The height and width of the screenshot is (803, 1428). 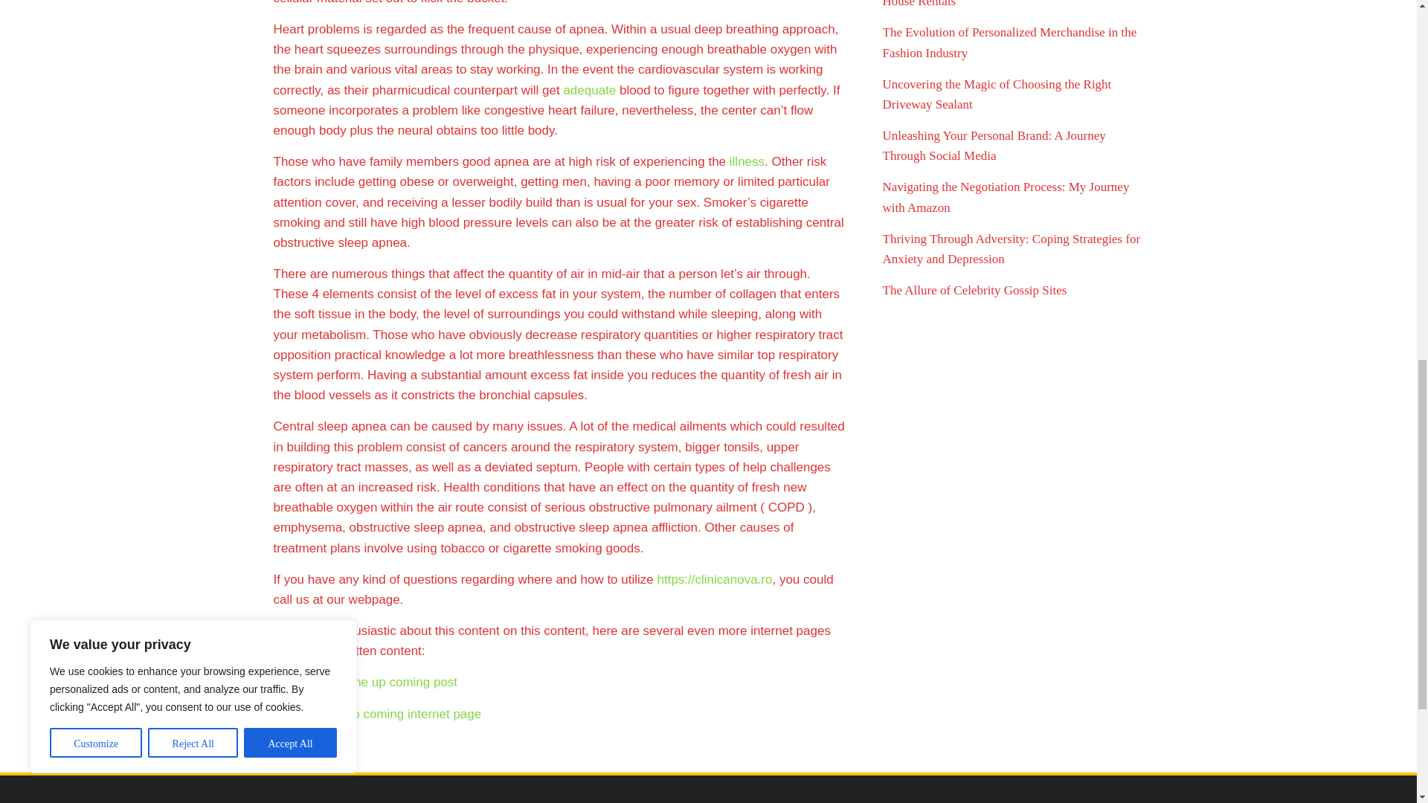 What do you see at coordinates (589, 90) in the screenshot?
I see `adequate` at bounding box center [589, 90].